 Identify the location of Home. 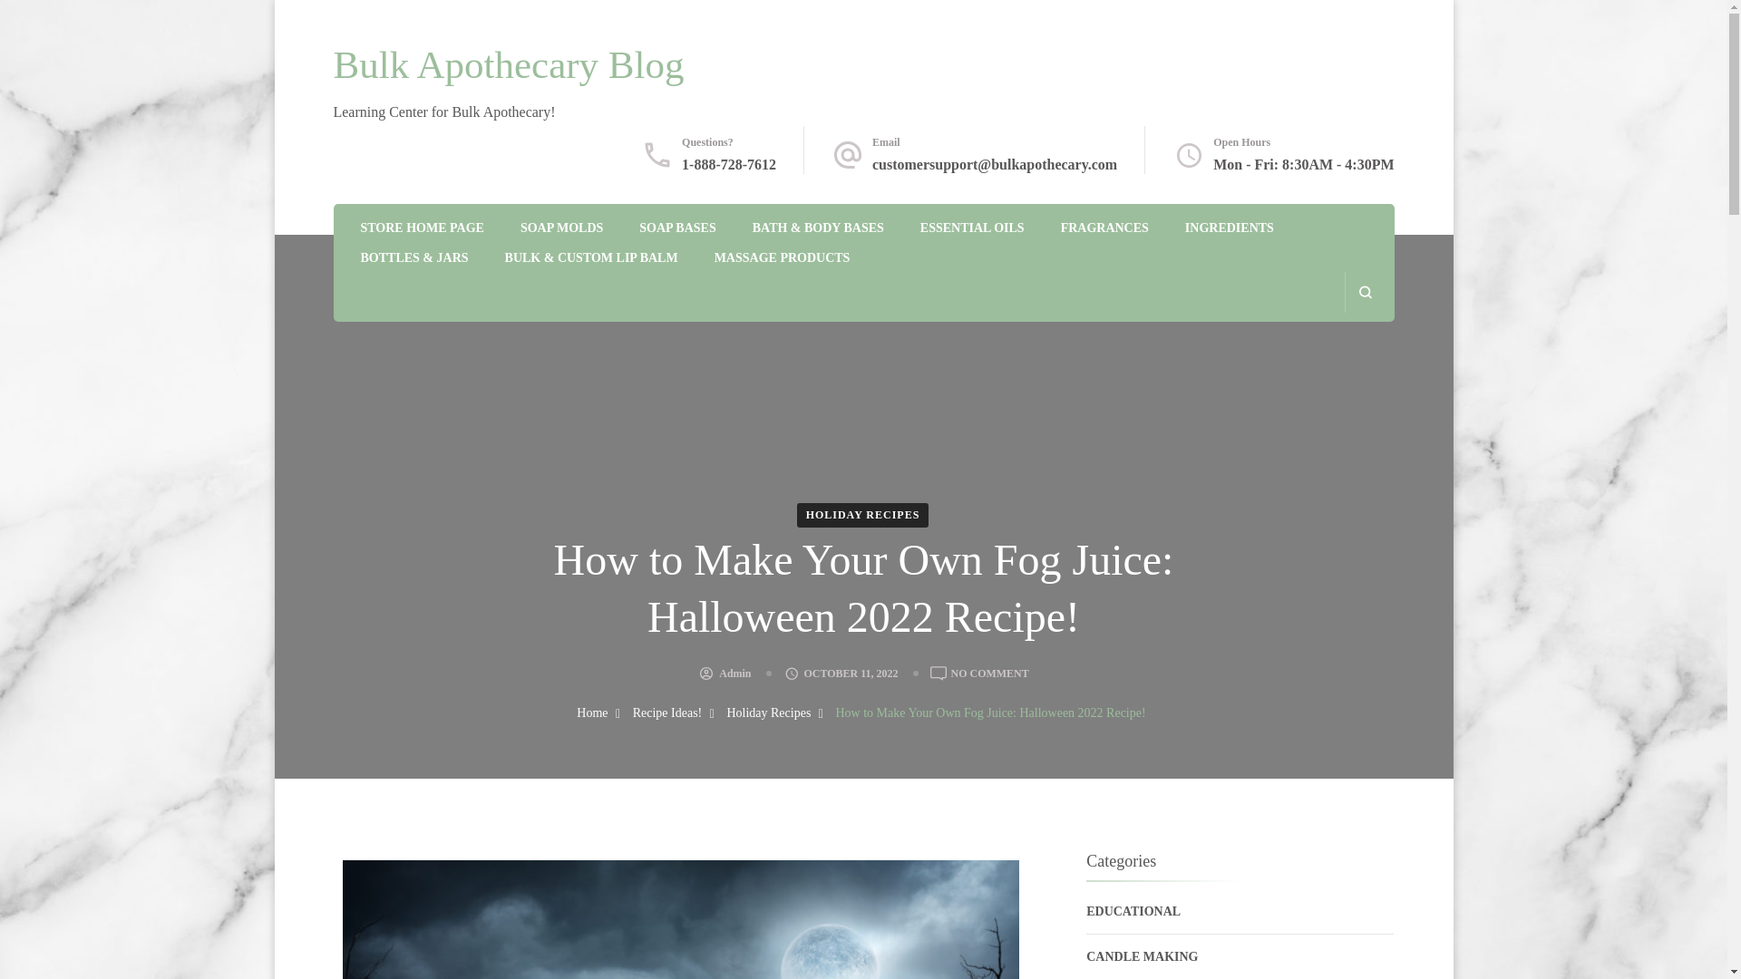
(591, 712).